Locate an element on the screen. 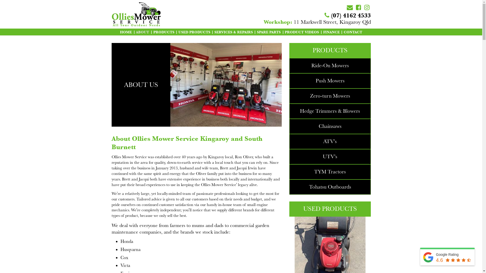 This screenshot has width=486, height=273. SERVICES & REPAIRS is located at coordinates (233, 32).